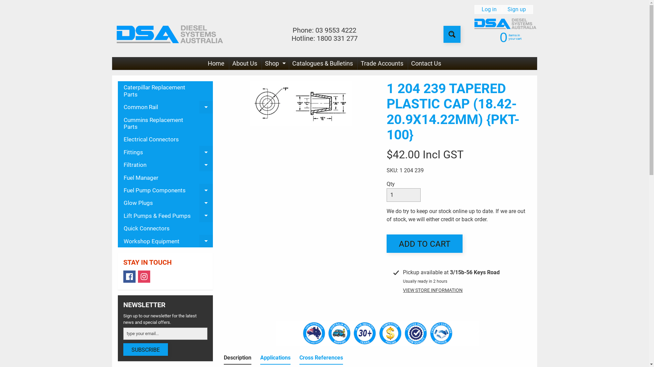 The height and width of the screenshot is (367, 654). I want to click on EXPAND CHILD MENU, so click(284, 64).